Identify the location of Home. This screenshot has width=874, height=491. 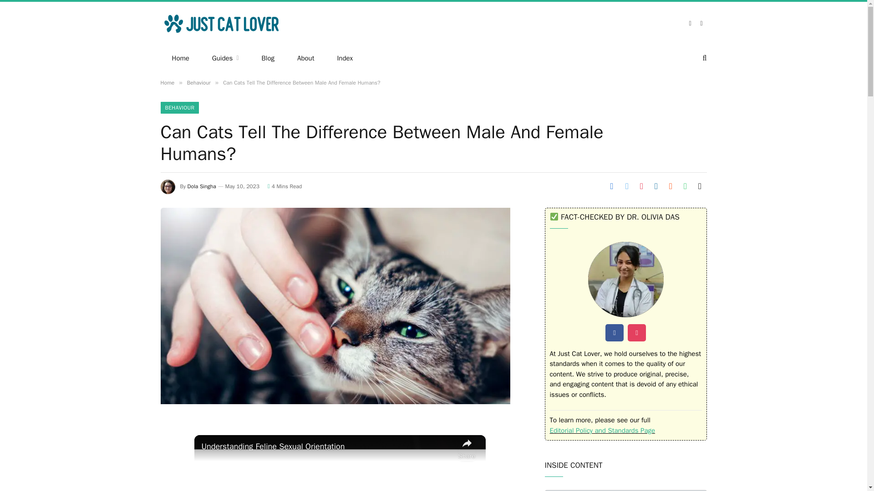
(167, 83).